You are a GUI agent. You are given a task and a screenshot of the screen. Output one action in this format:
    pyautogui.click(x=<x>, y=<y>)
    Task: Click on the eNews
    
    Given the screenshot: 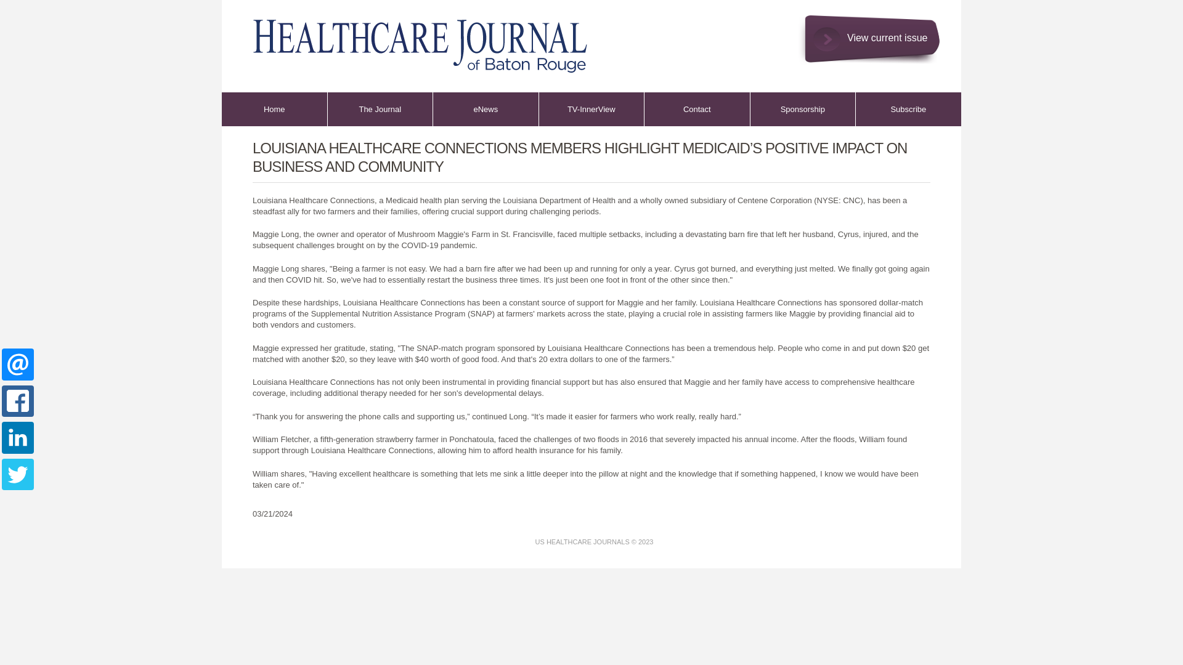 What is the action you would take?
    pyautogui.click(x=486, y=110)
    